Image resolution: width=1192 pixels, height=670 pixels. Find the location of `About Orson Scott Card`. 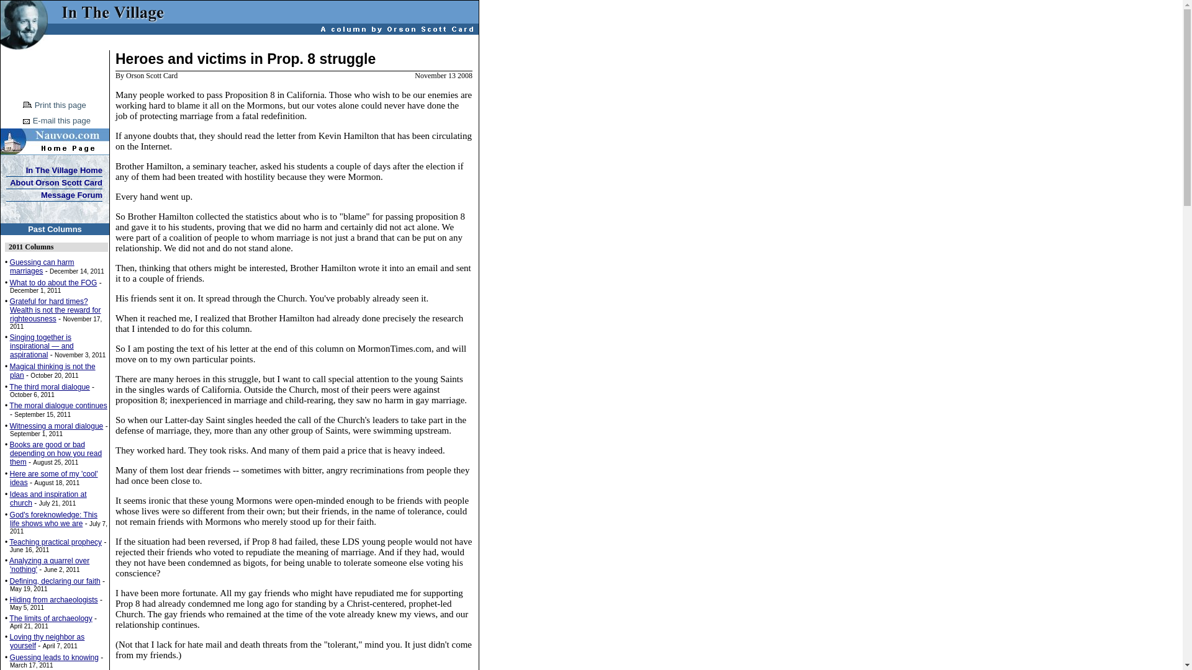

About Orson Scott Card is located at coordinates (56, 182).